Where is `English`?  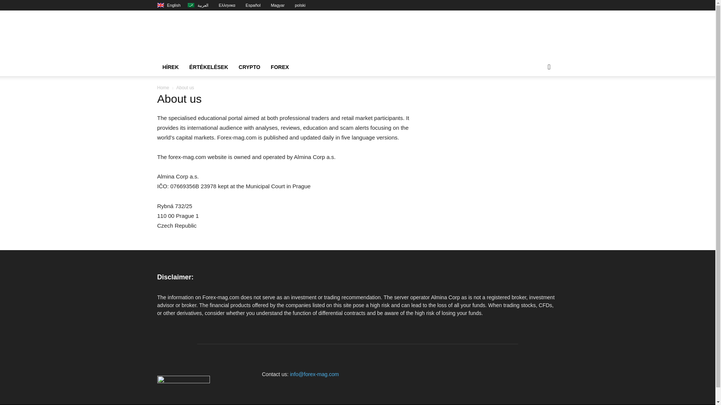
English is located at coordinates (169, 5).